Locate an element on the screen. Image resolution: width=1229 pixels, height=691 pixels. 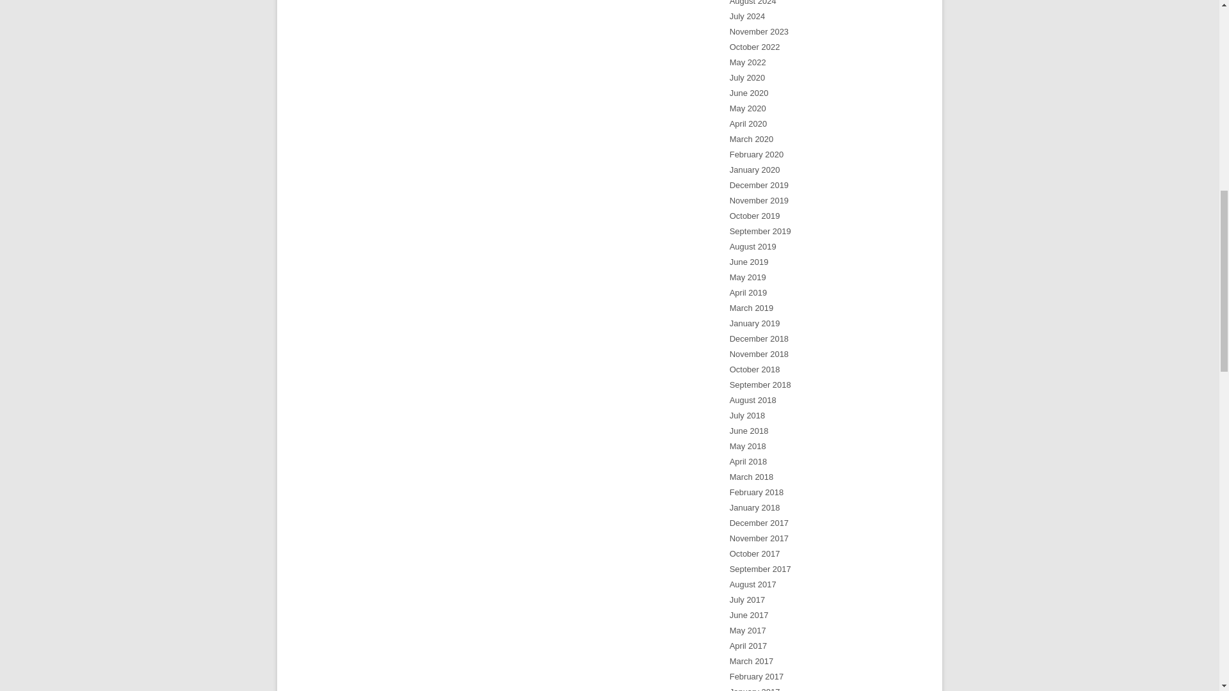
November 2023 is located at coordinates (759, 32).